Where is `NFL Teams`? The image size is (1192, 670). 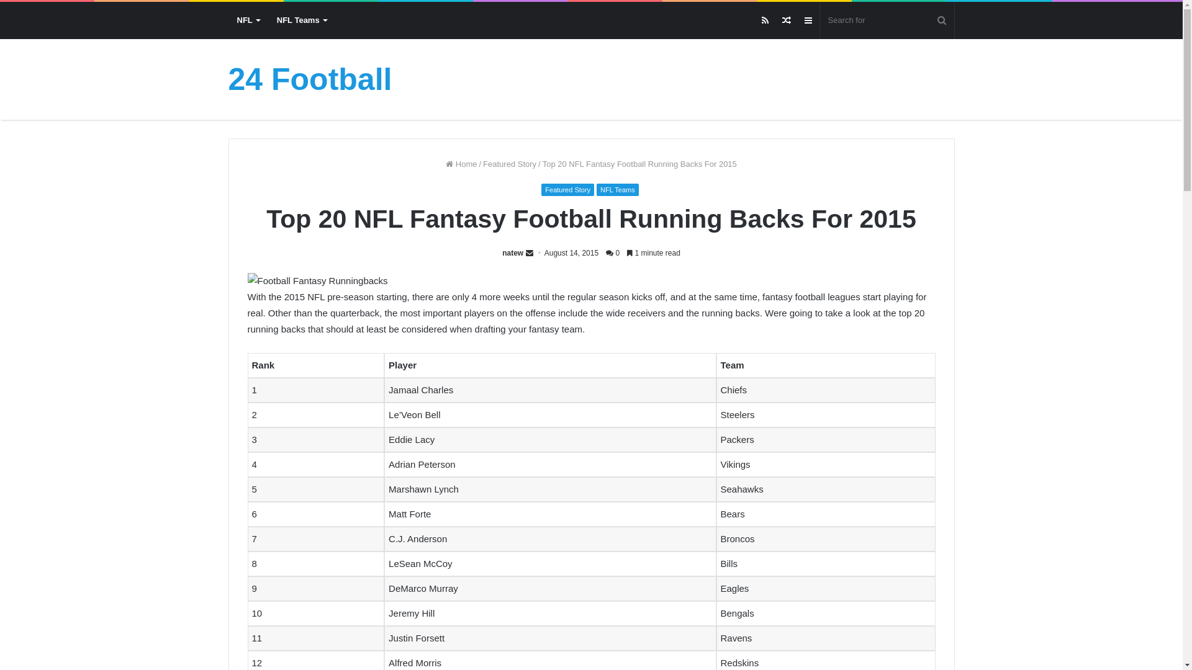 NFL Teams is located at coordinates (618, 190).